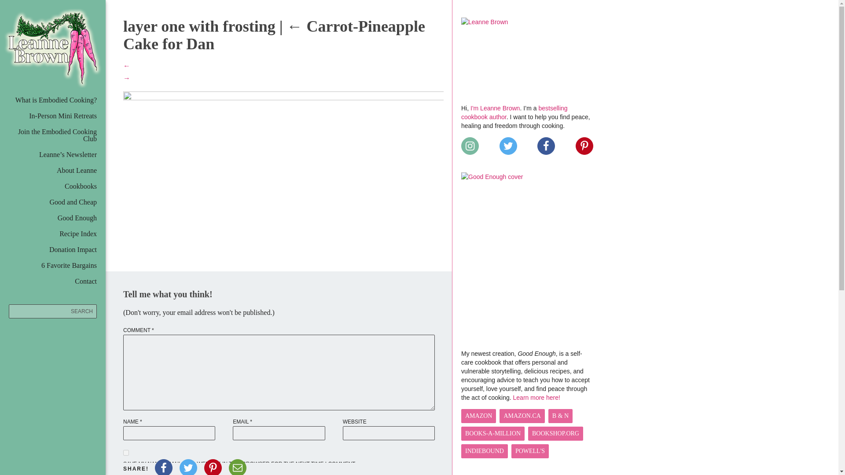 The height and width of the screenshot is (475, 845). What do you see at coordinates (53, 311) in the screenshot?
I see `SEARCH` at bounding box center [53, 311].